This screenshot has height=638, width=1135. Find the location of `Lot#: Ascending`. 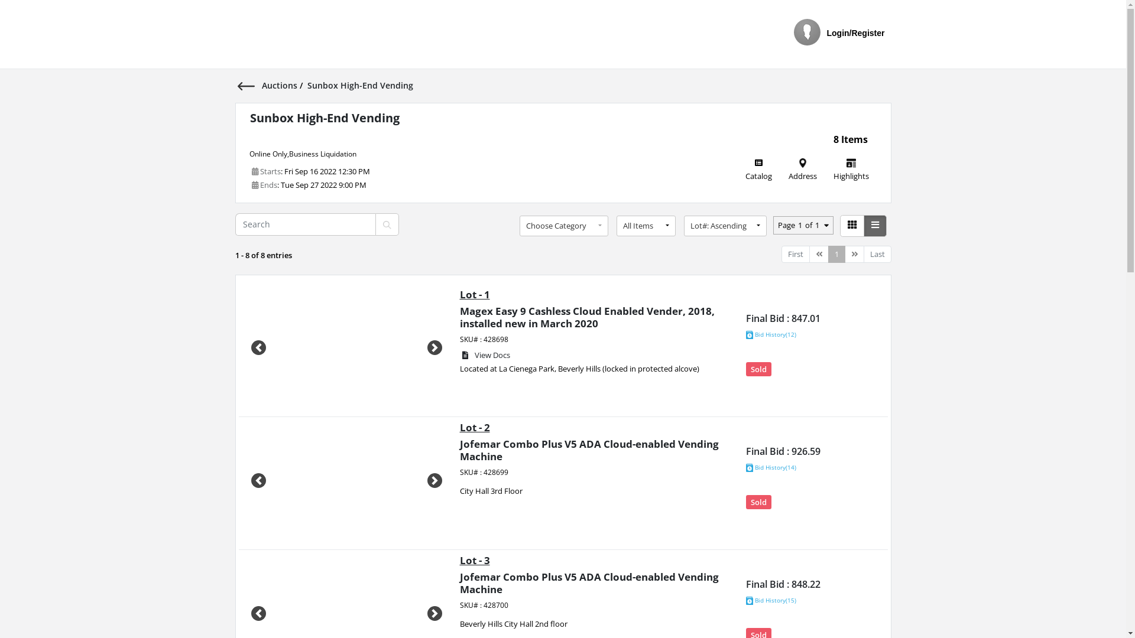

Lot#: Ascending is located at coordinates (725, 226).